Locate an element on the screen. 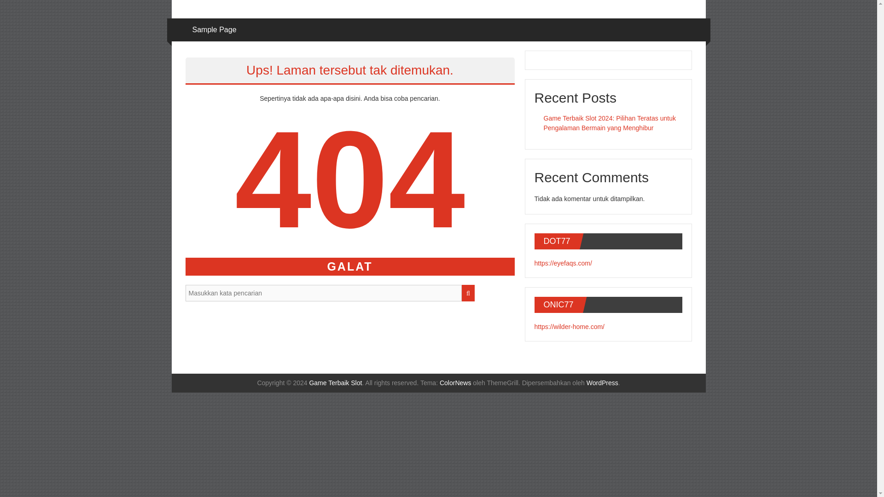 The image size is (884, 497). Game Terbaik Slot is located at coordinates (335, 383).